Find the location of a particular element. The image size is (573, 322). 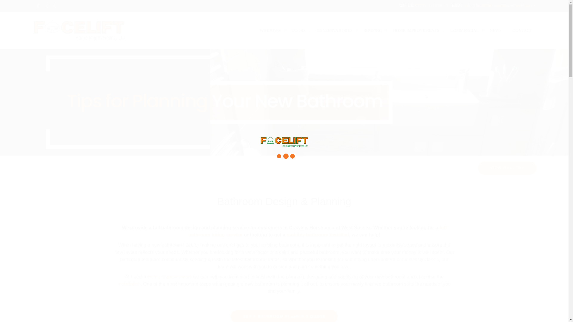

Windows is located at coordinates (270, 30).